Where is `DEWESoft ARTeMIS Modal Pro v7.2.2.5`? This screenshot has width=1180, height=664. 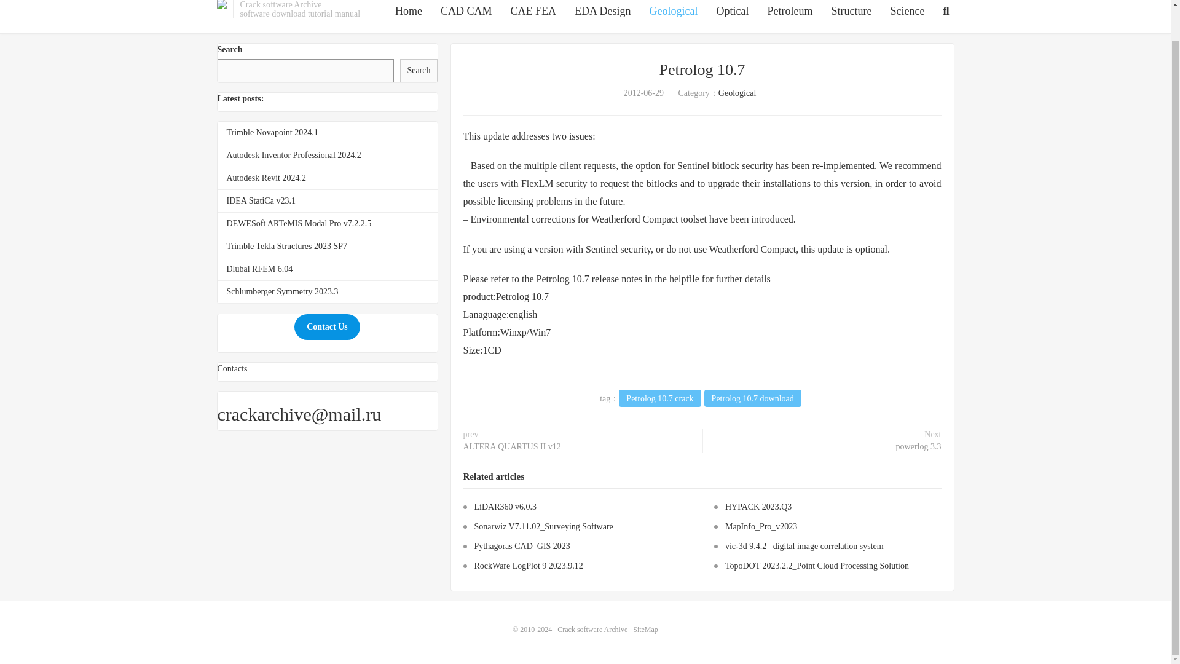
DEWESoft ARTeMIS Modal Pro v7.2.2.5 is located at coordinates (299, 224).